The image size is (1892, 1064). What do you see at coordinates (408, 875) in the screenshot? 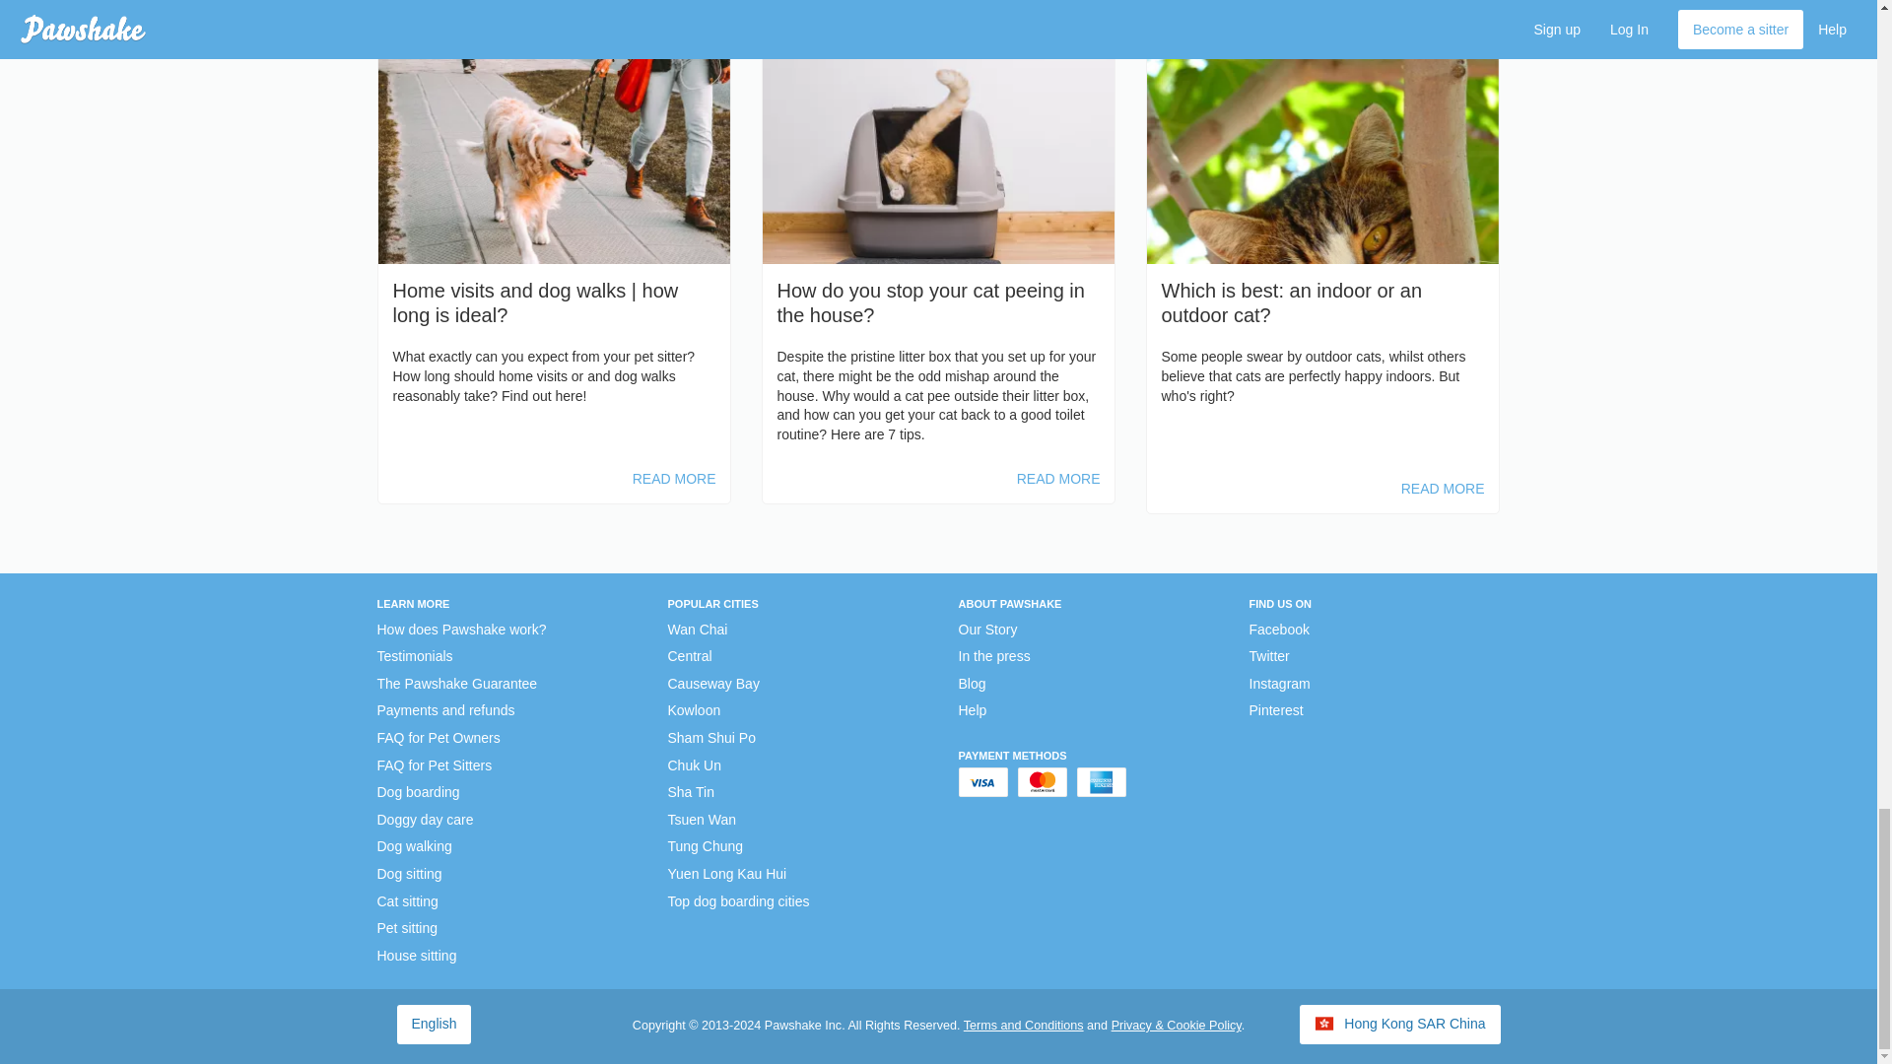
I see `Dog sitting` at bounding box center [408, 875].